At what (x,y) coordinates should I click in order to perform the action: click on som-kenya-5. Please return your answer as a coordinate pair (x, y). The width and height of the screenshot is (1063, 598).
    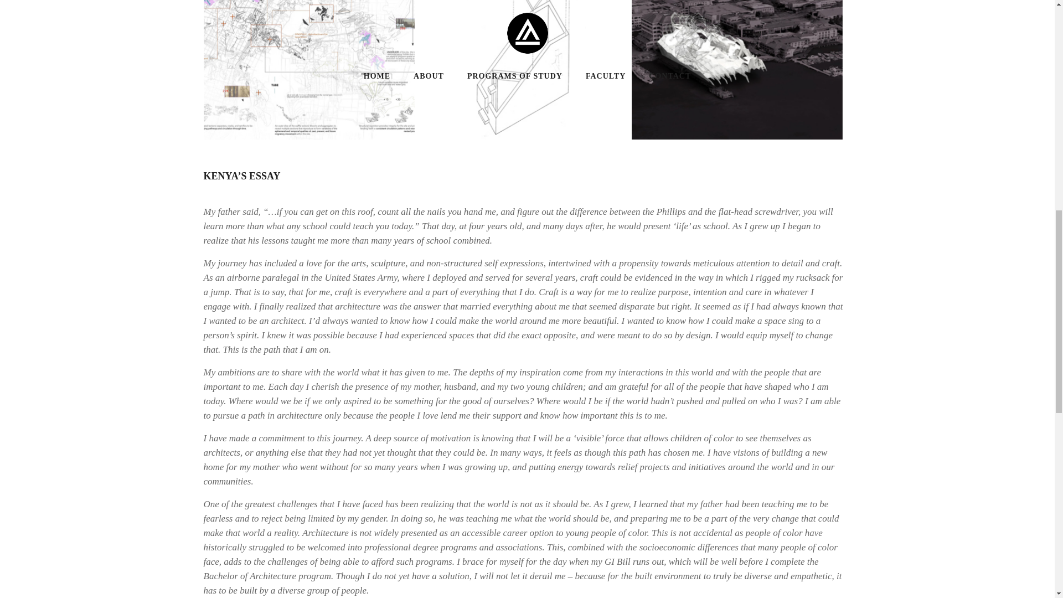
    Looking at the image, I should click on (309, 70).